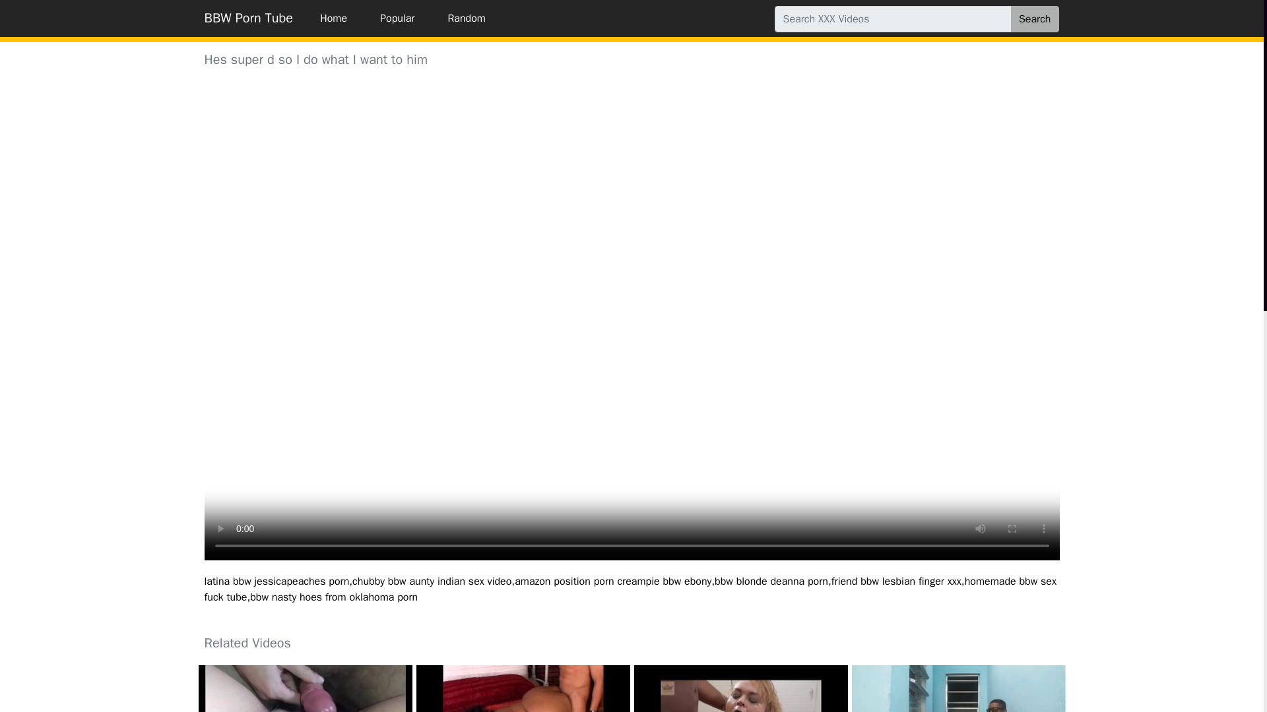 The width and height of the screenshot is (1267, 712). Describe the element at coordinates (1035, 18) in the screenshot. I see `Search` at that location.